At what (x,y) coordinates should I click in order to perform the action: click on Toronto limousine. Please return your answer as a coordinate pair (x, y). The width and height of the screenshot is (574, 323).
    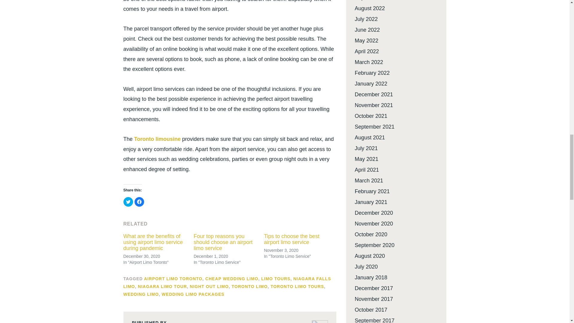
    Looking at the image, I should click on (157, 139).